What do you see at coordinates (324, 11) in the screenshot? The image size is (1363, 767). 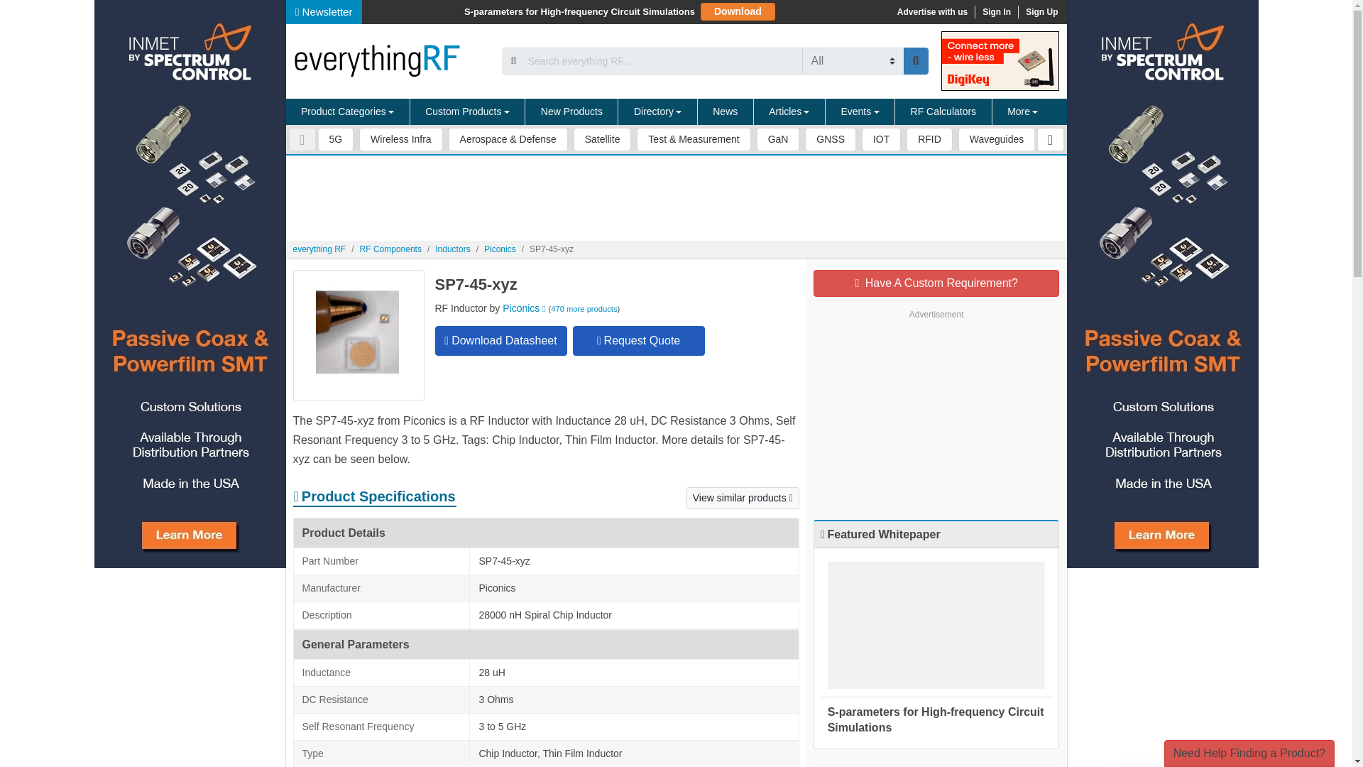 I see `Newsletter` at bounding box center [324, 11].